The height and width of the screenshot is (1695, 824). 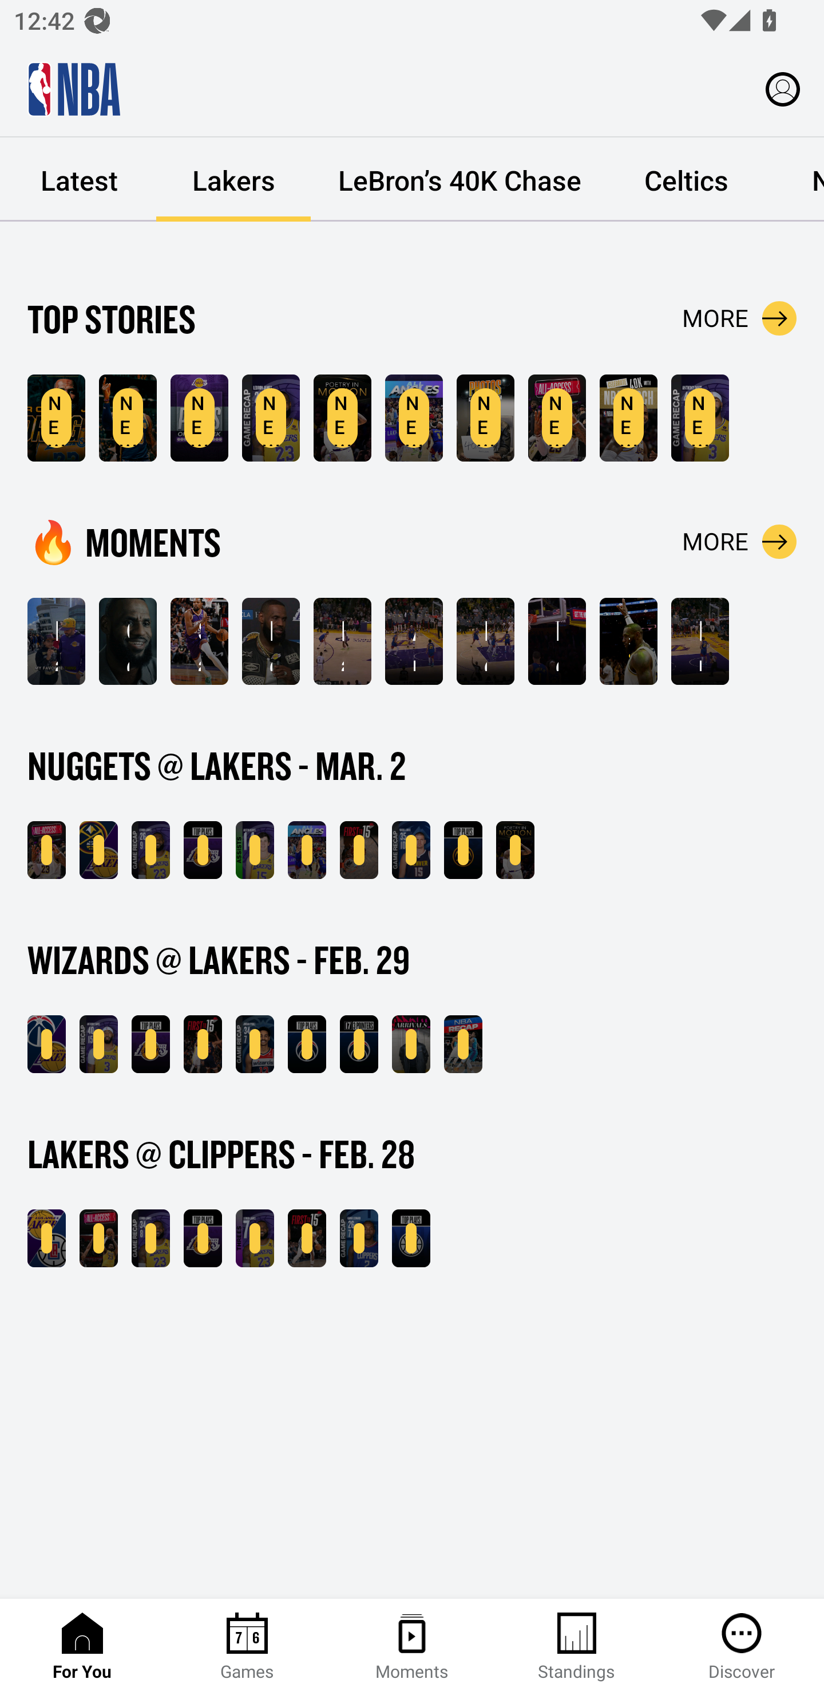 I want to click on NEW DEN 124, LAL 114 - Mar 2, so click(x=98, y=850).